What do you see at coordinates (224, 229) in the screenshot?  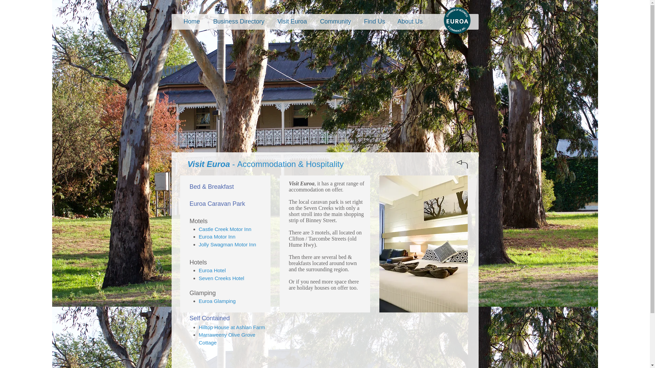 I see `Castle Creek Motor Inn` at bounding box center [224, 229].